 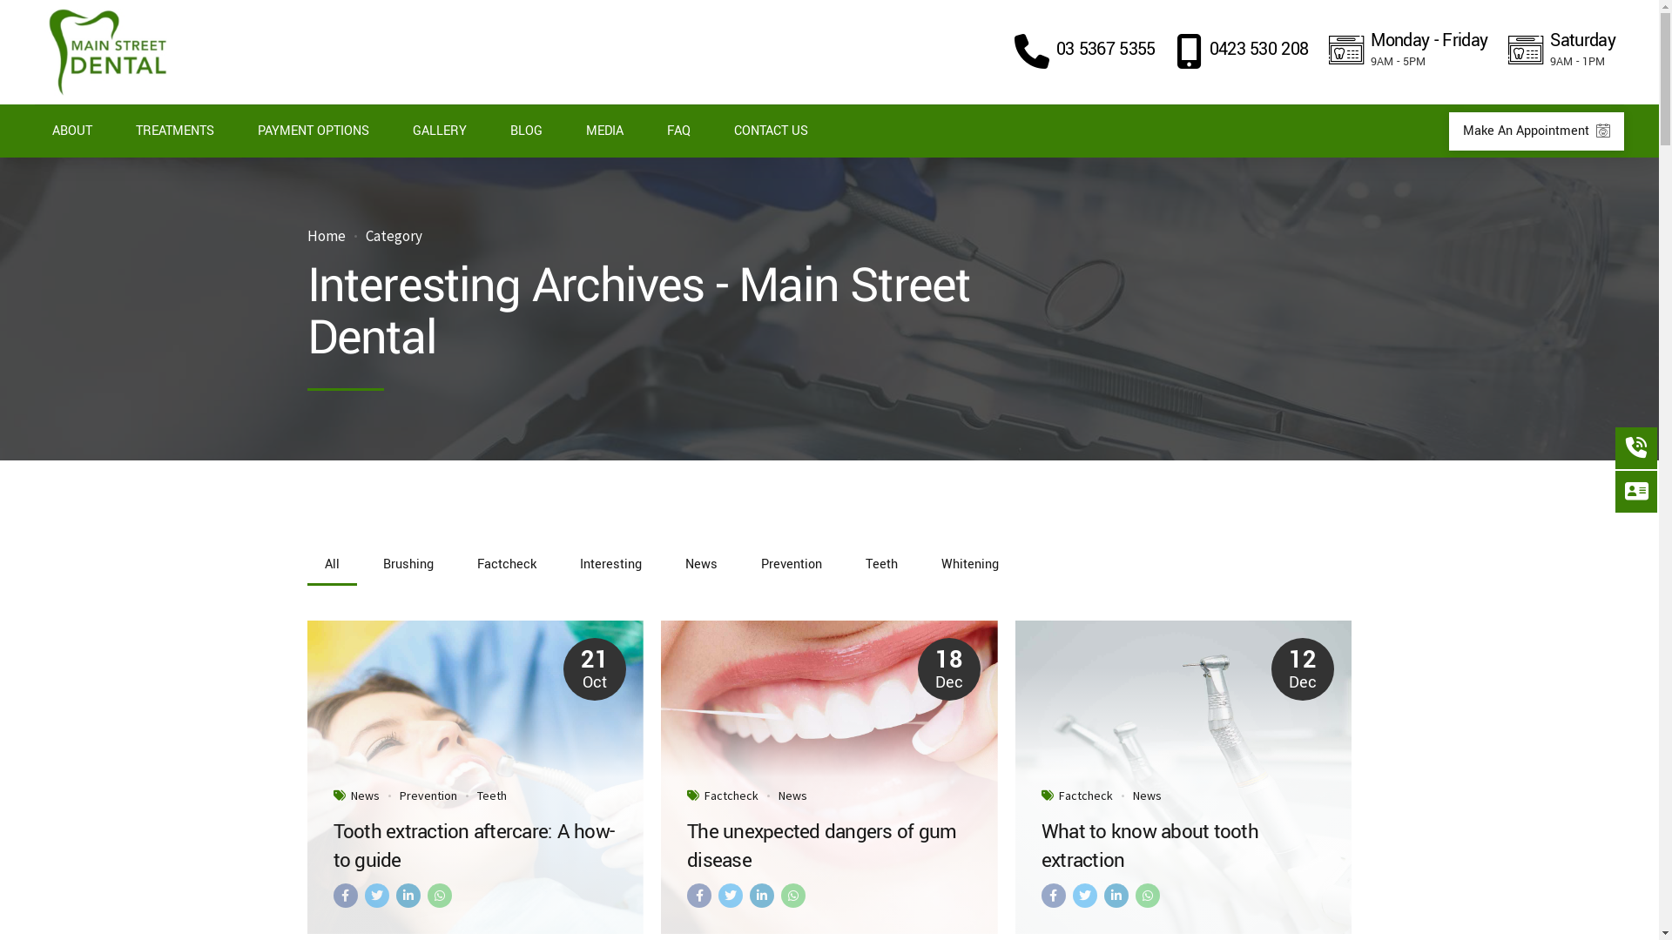 I want to click on Teeth, so click(x=492, y=796).